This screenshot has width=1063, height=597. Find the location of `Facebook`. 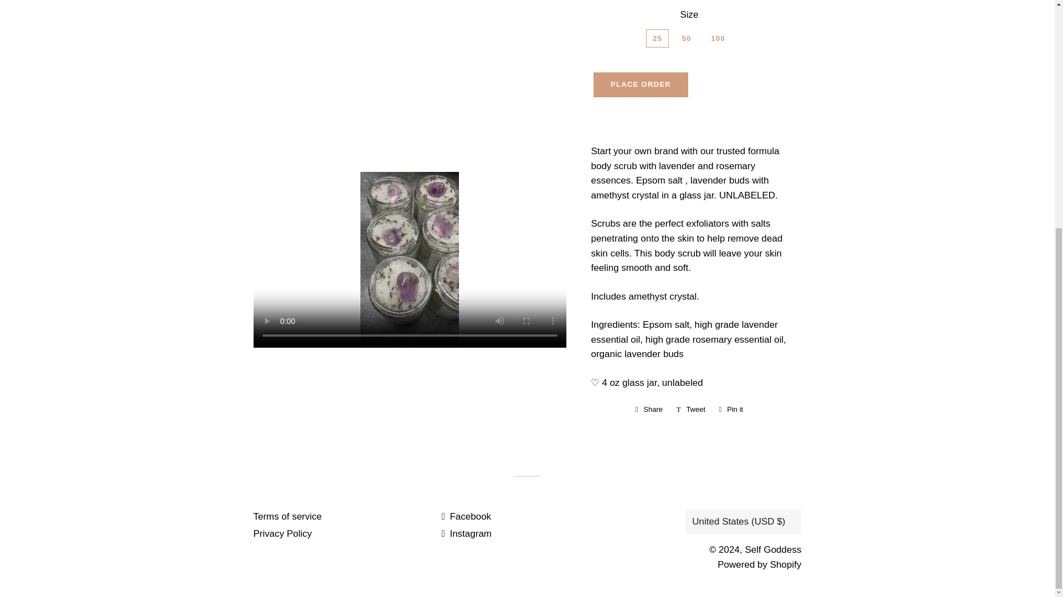

Facebook is located at coordinates (649, 409).